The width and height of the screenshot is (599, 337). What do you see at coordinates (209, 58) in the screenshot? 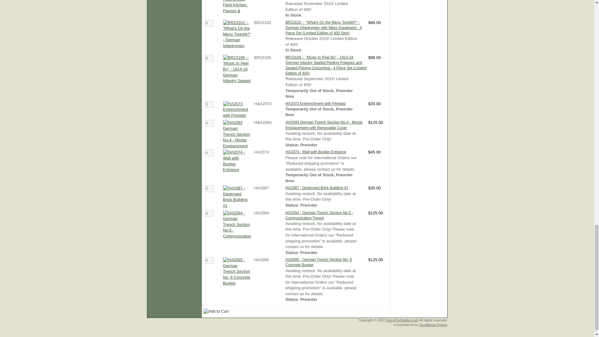
I see `0` at bounding box center [209, 58].